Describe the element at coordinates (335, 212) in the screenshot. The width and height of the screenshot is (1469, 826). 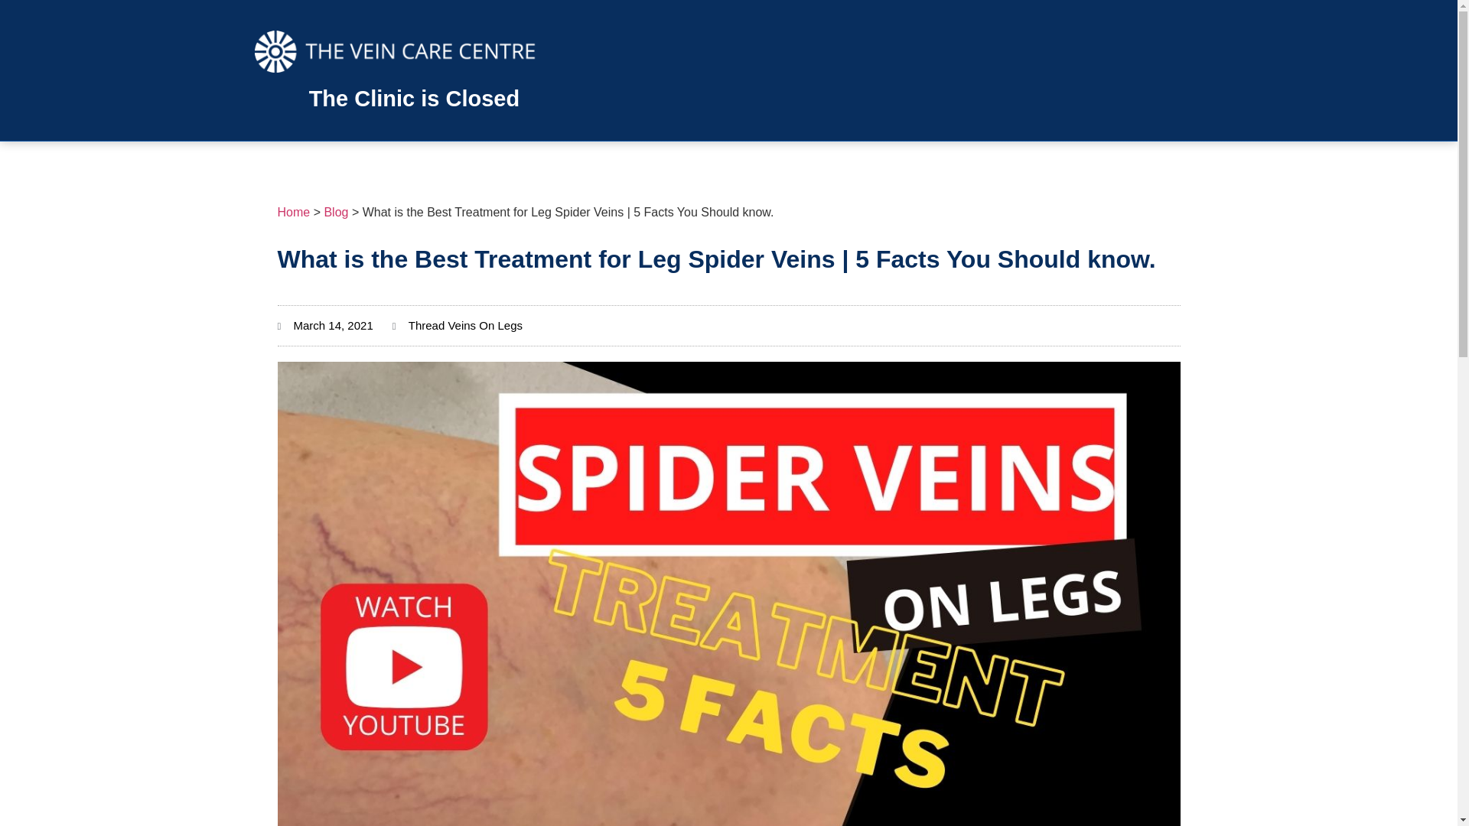
I see `Blog` at that location.